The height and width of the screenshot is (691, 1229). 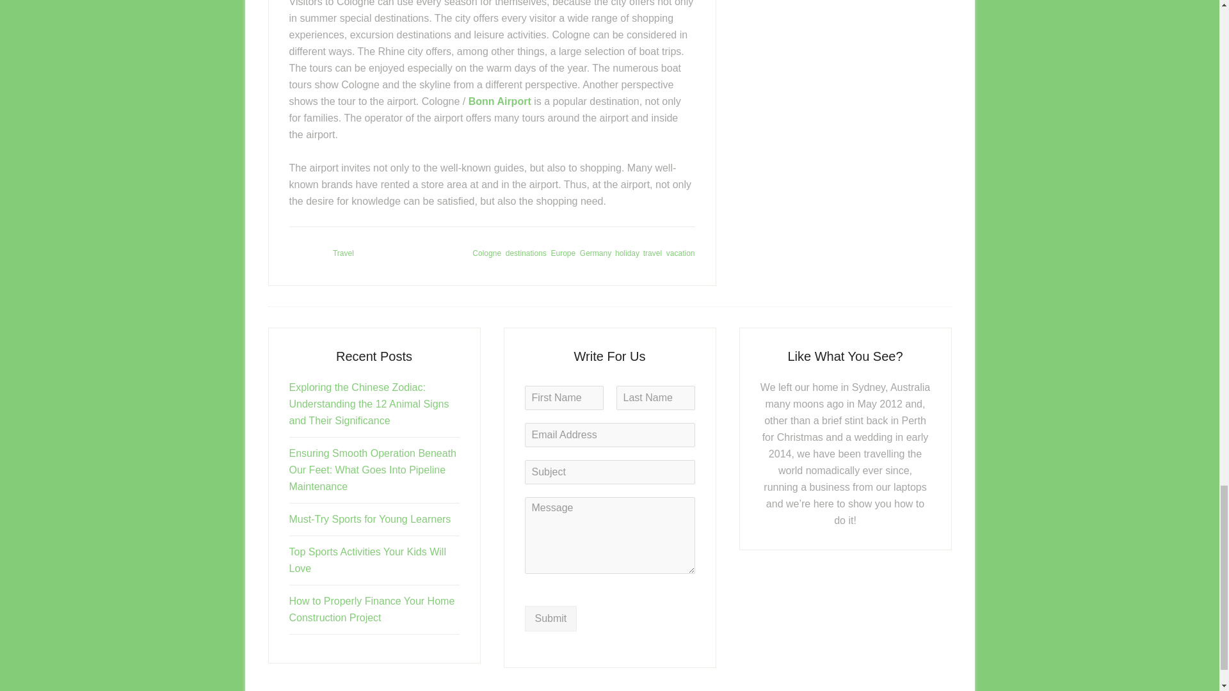 I want to click on Travel, so click(x=343, y=253).